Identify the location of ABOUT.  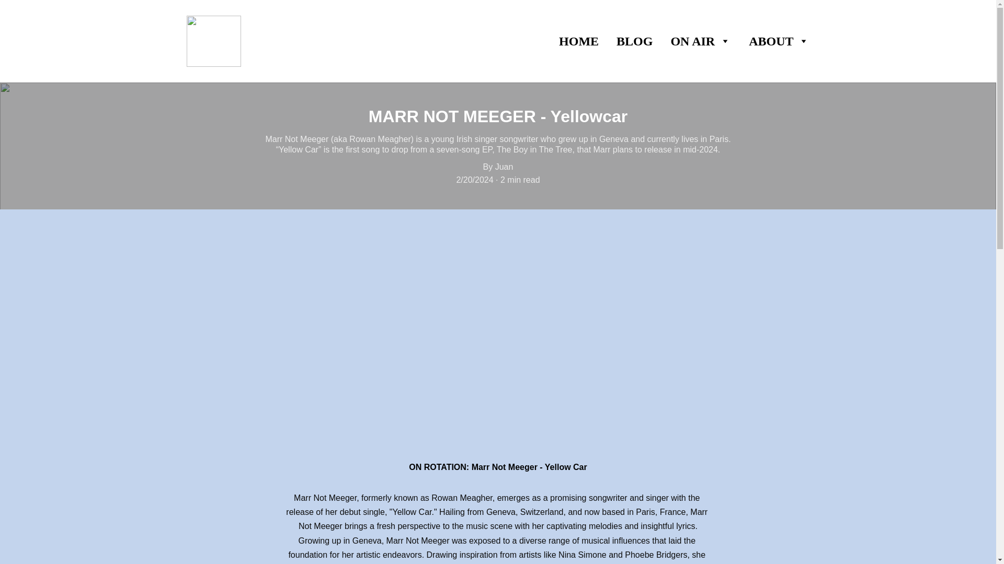
(771, 41).